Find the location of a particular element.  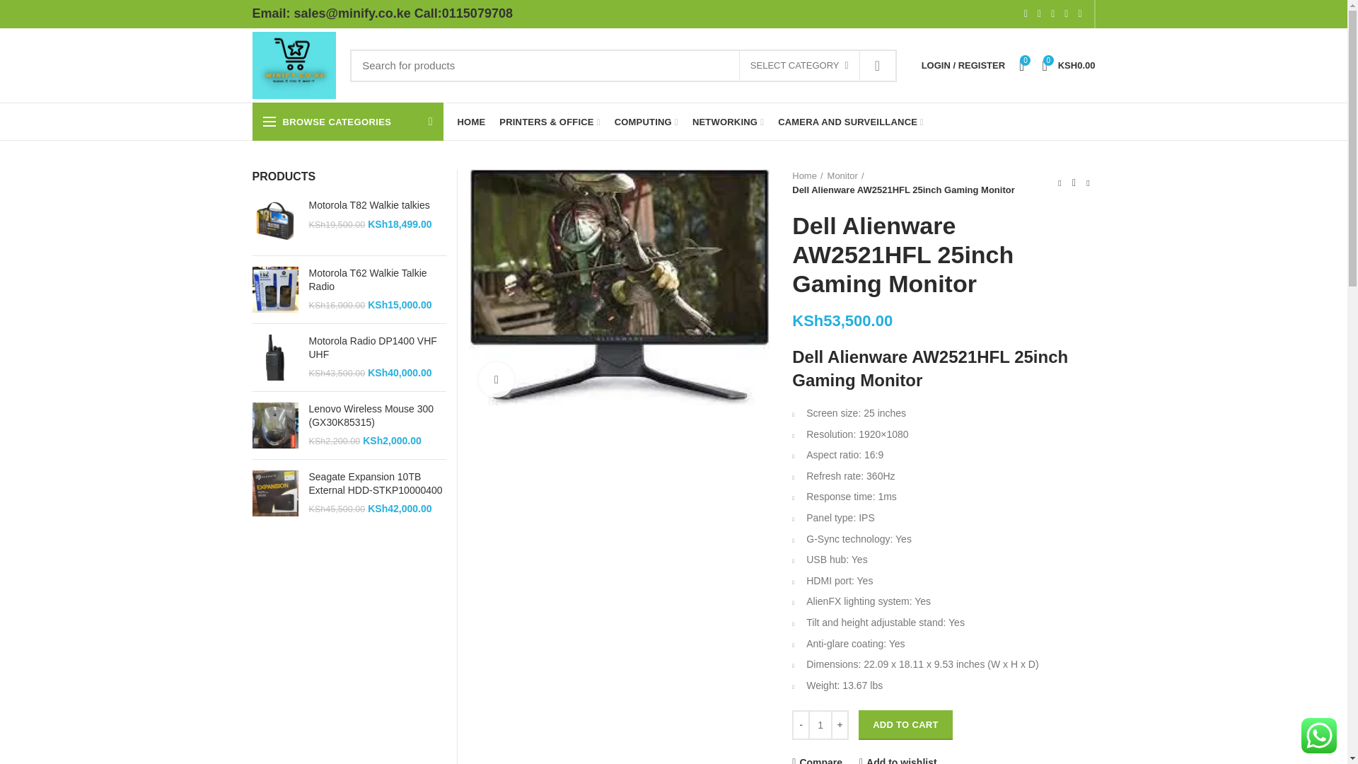

Shopping cart is located at coordinates (1068, 65).